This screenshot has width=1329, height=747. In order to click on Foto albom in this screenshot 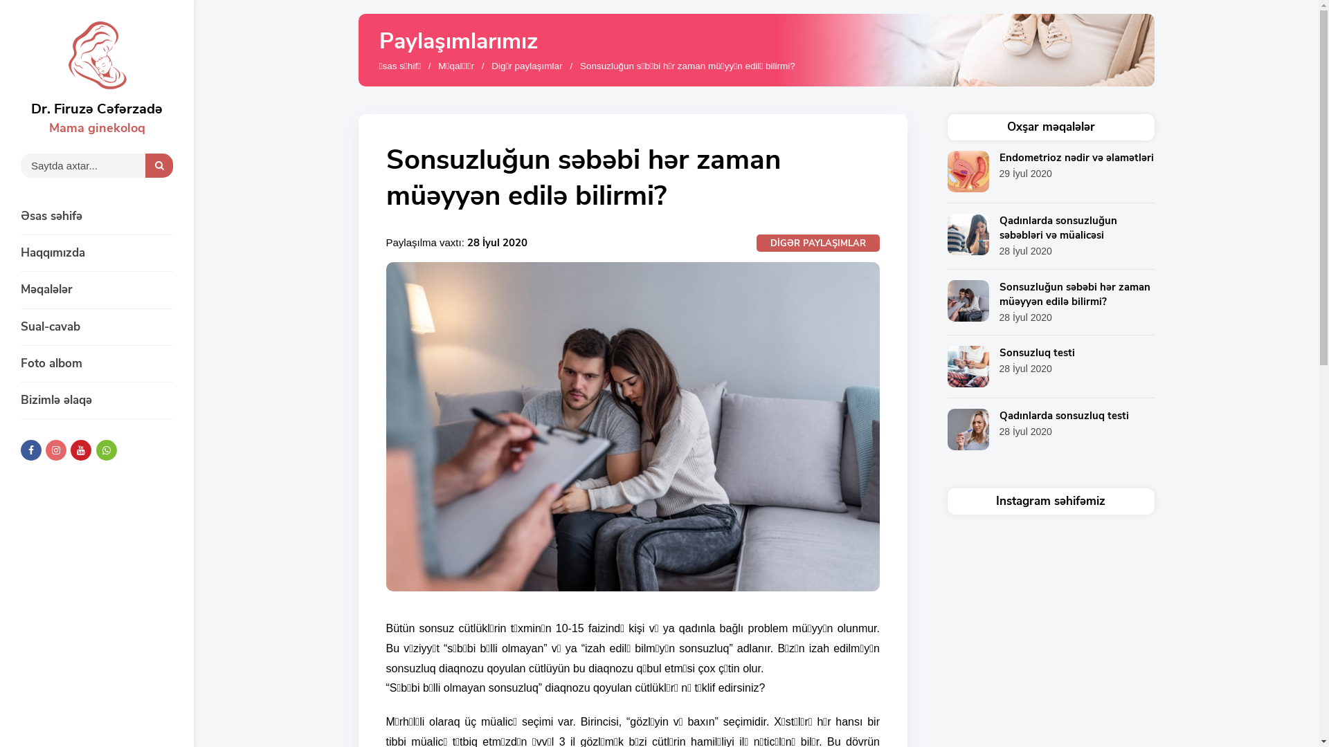, I will do `click(97, 364)`.